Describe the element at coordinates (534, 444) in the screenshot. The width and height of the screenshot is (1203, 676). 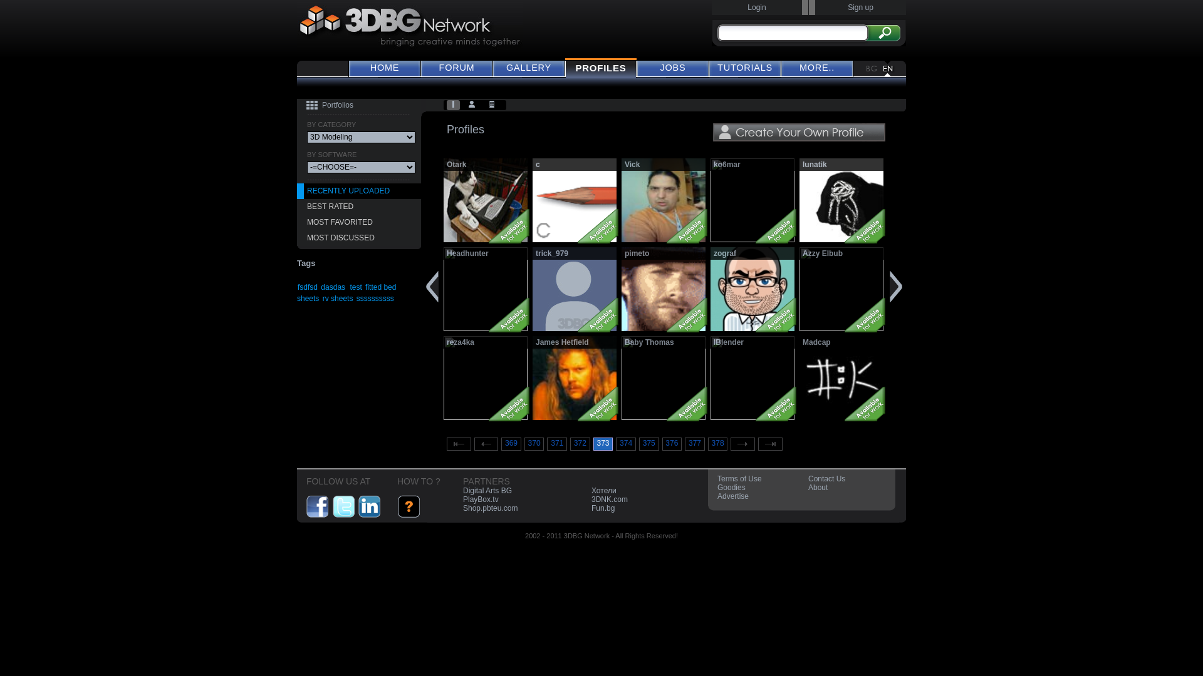
I see `370` at that location.